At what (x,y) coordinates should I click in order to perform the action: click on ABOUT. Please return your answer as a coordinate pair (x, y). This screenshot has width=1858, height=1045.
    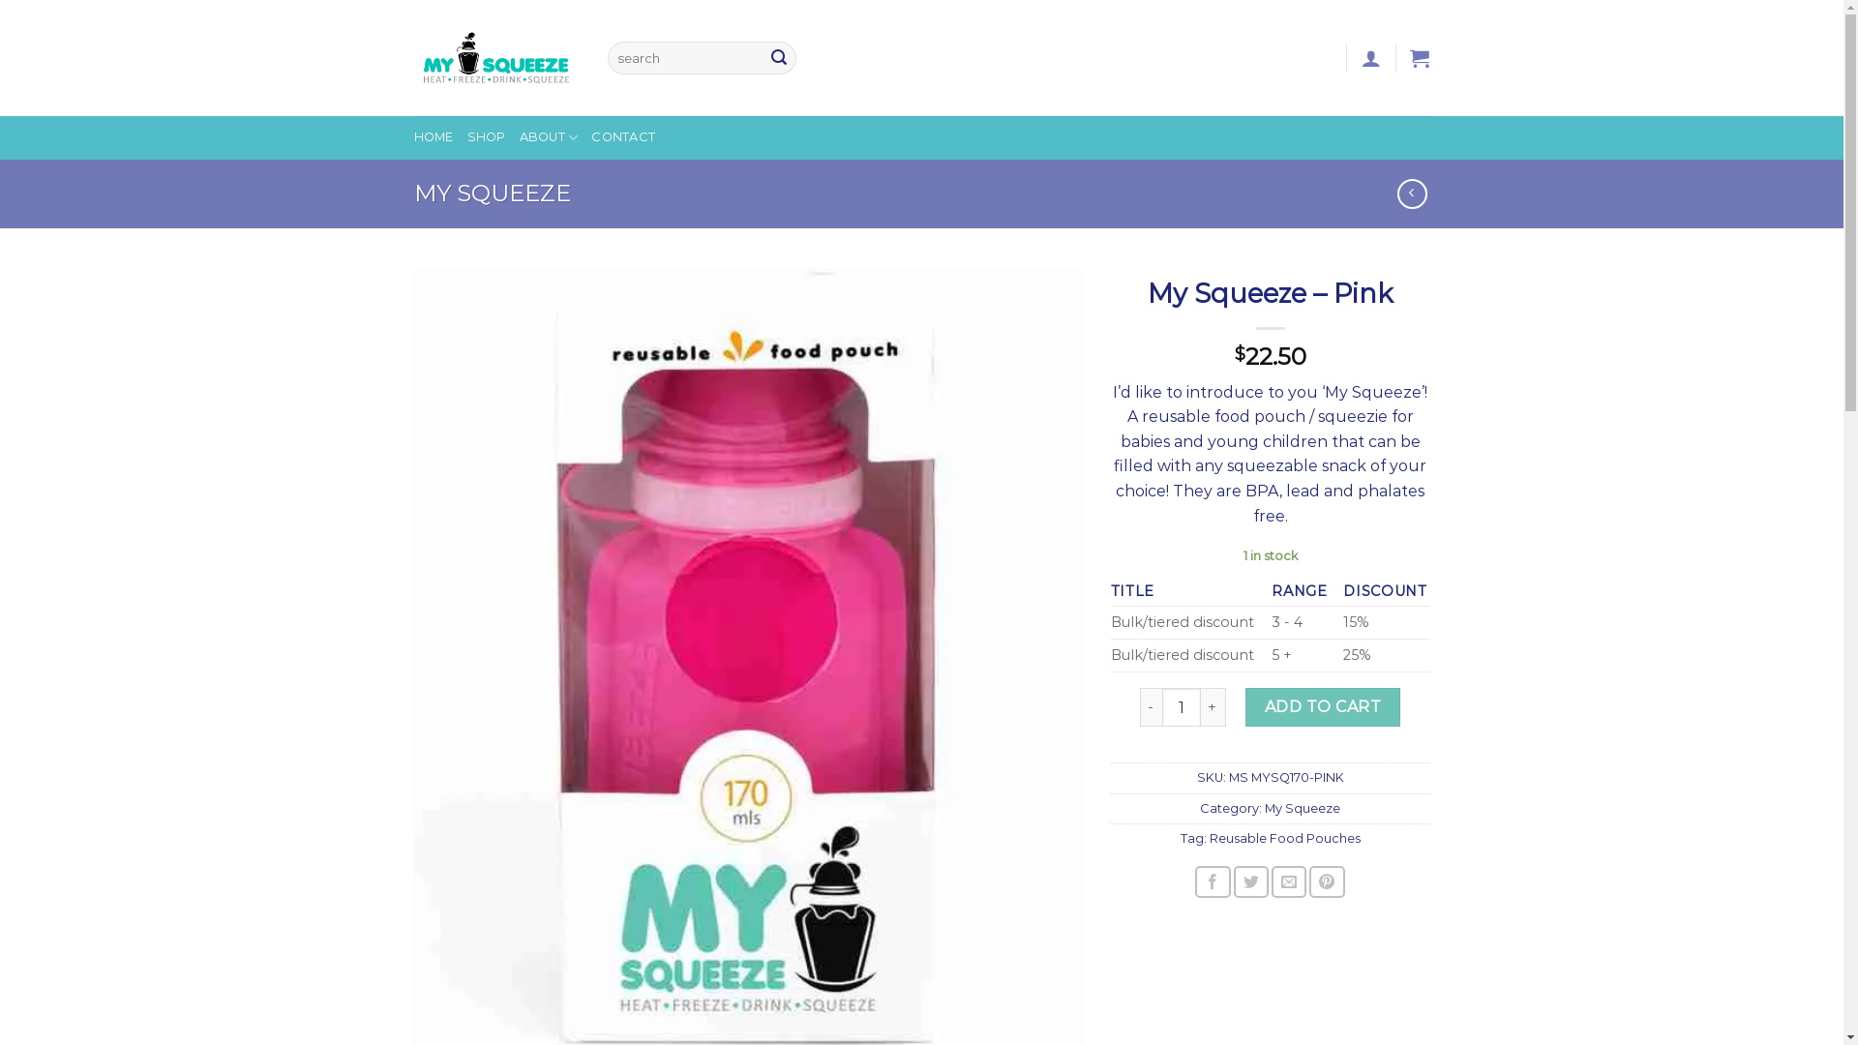
    Looking at the image, I should click on (550, 137).